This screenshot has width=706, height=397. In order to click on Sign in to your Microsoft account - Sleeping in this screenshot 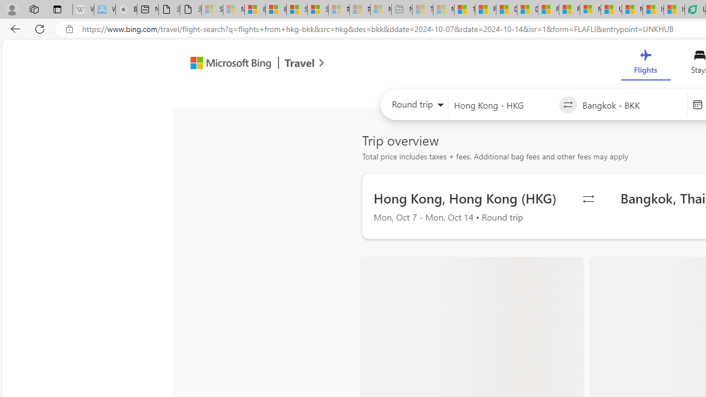, I will do `click(212, 10)`.